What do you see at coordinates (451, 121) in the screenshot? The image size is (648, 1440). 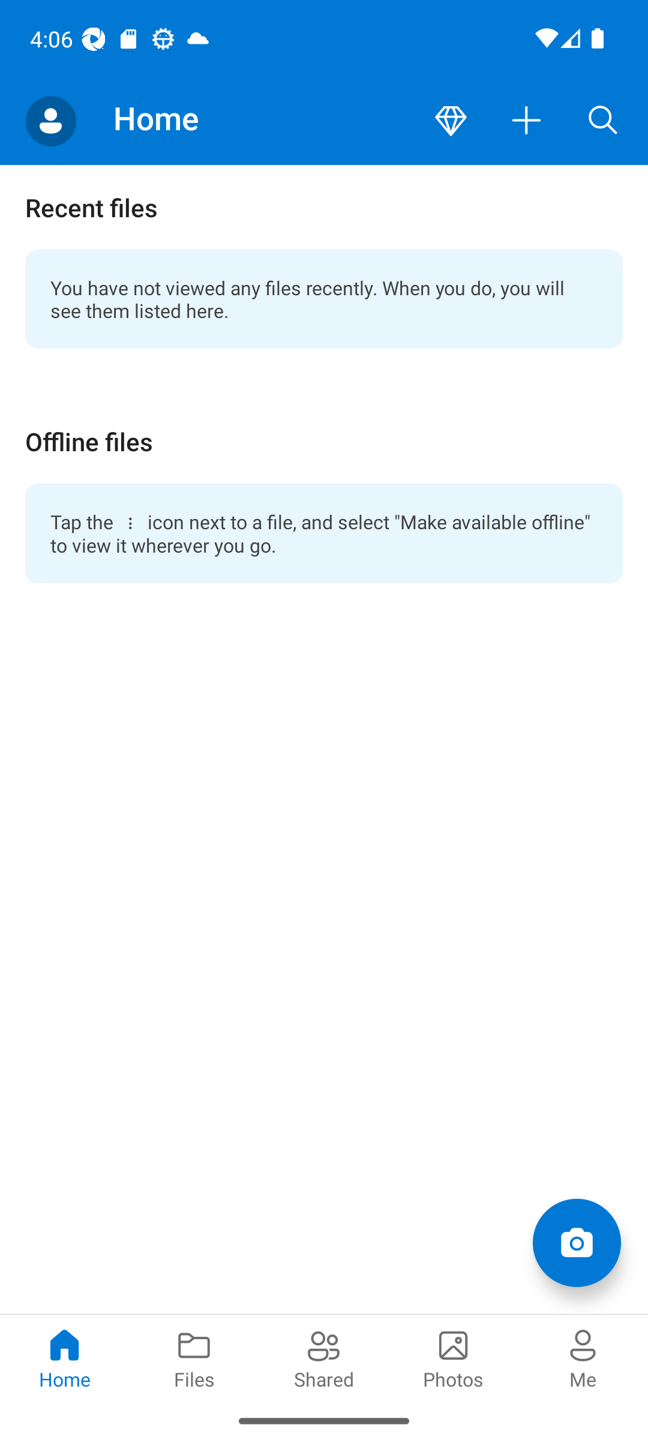 I see `Premium button` at bounding box center [451, 121].